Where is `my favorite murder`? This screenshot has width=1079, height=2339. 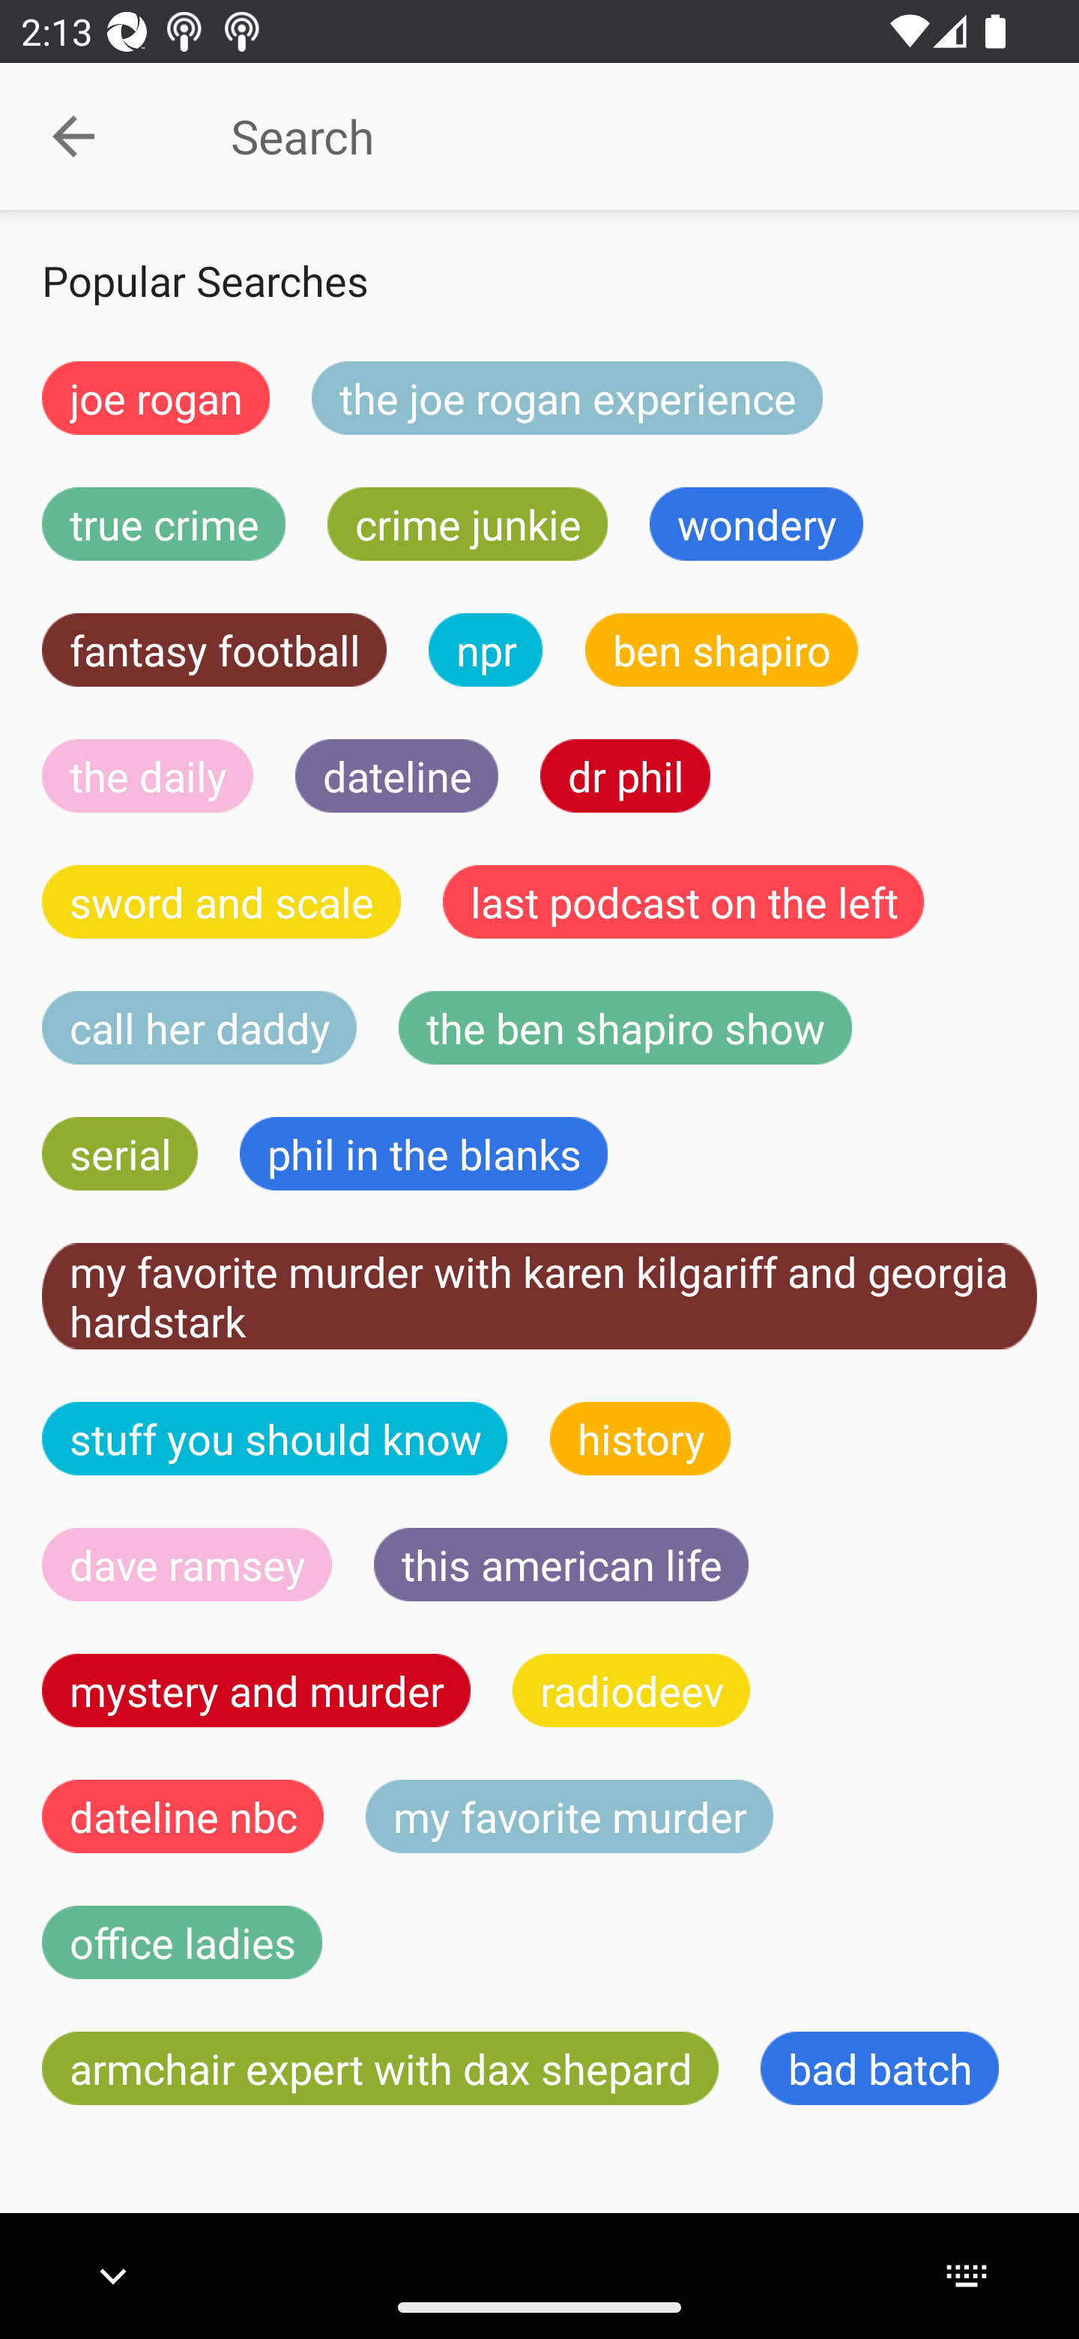 my favorite murder is located at coordinates (569, 1816).